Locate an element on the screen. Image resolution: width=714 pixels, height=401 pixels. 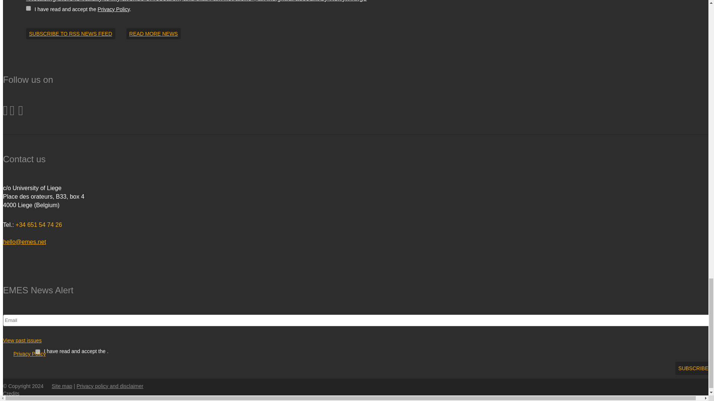
on is located at coordinates (37, 351).